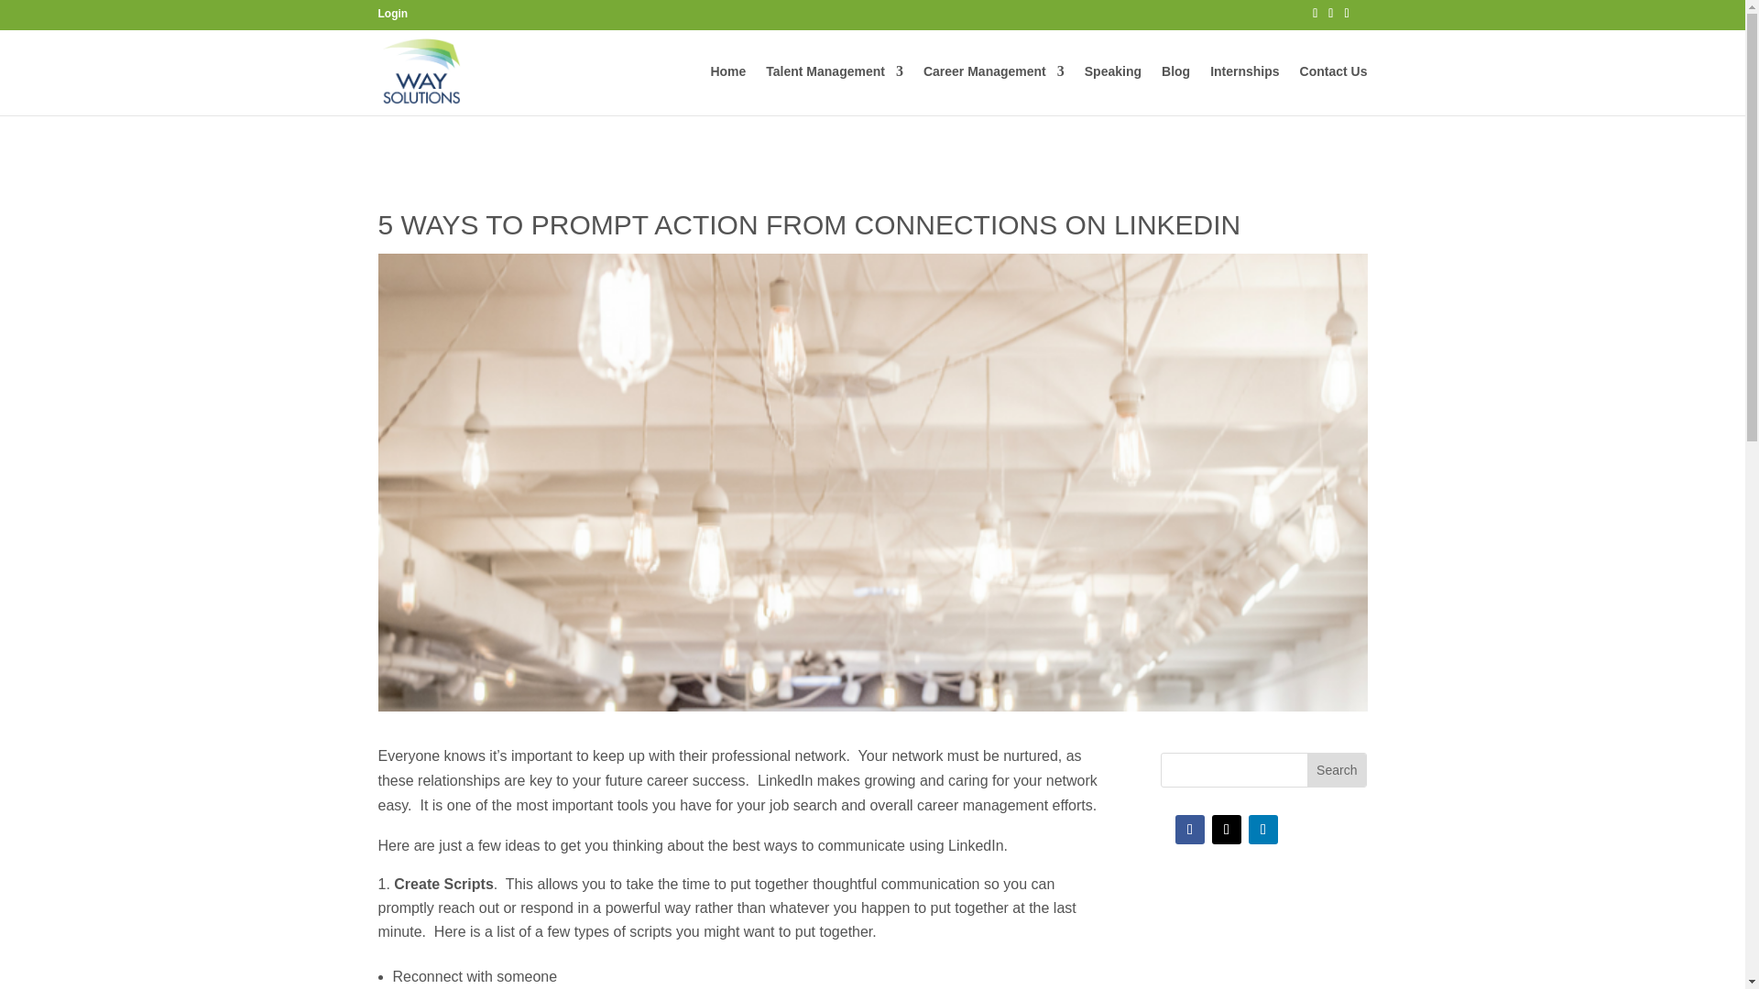 The height and width of the screenshot is (989, 1759). Describe the element at coordinates (1189, 830) in the screenshot. I see `Follow on Facebook` at that location.